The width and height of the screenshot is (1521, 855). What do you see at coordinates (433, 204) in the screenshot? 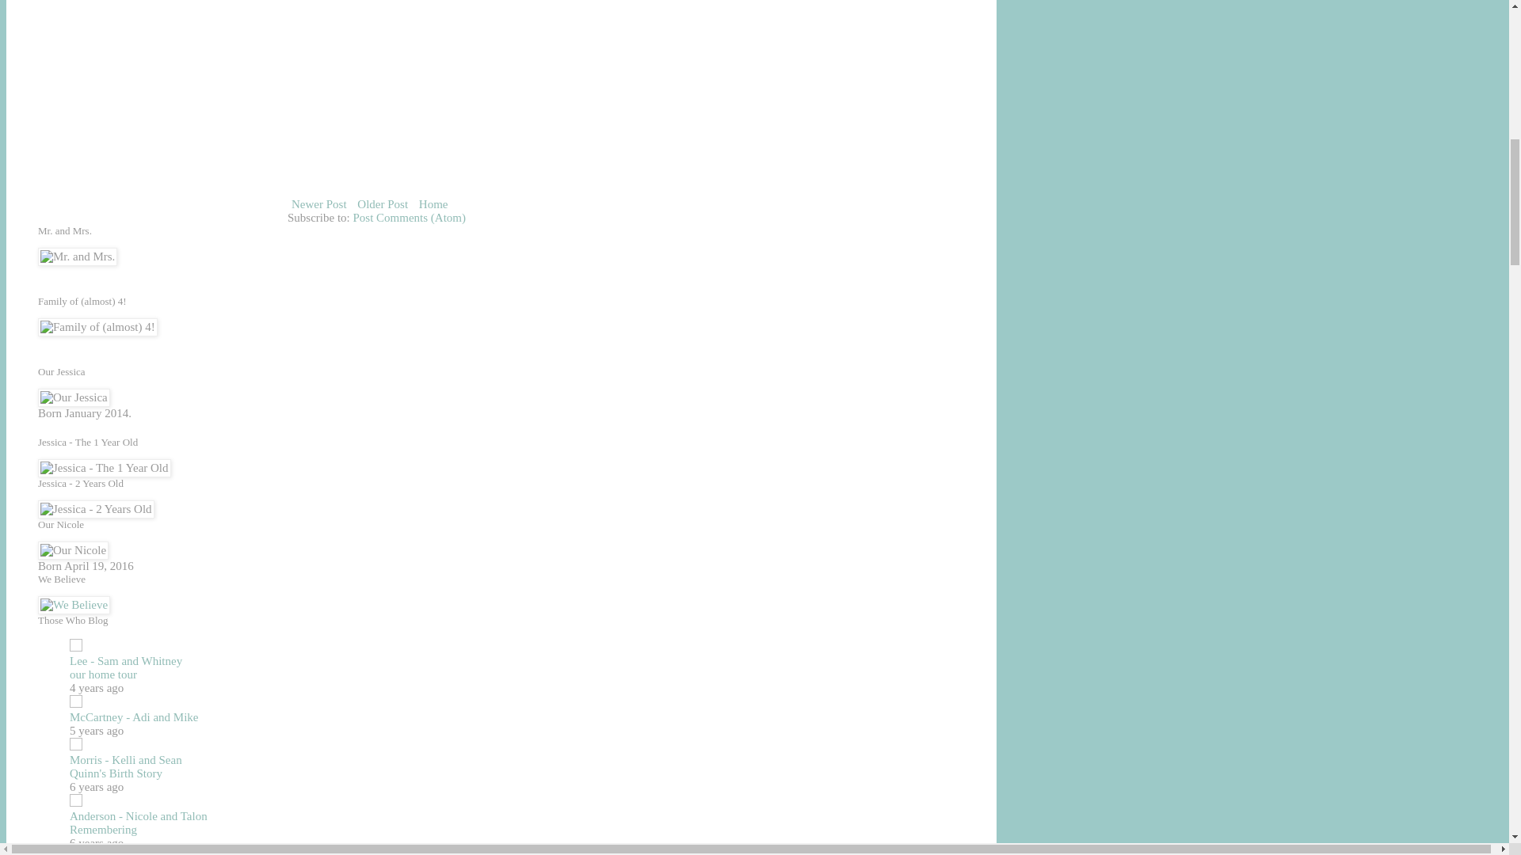
I see `Home` at bounding box center [433, 204].